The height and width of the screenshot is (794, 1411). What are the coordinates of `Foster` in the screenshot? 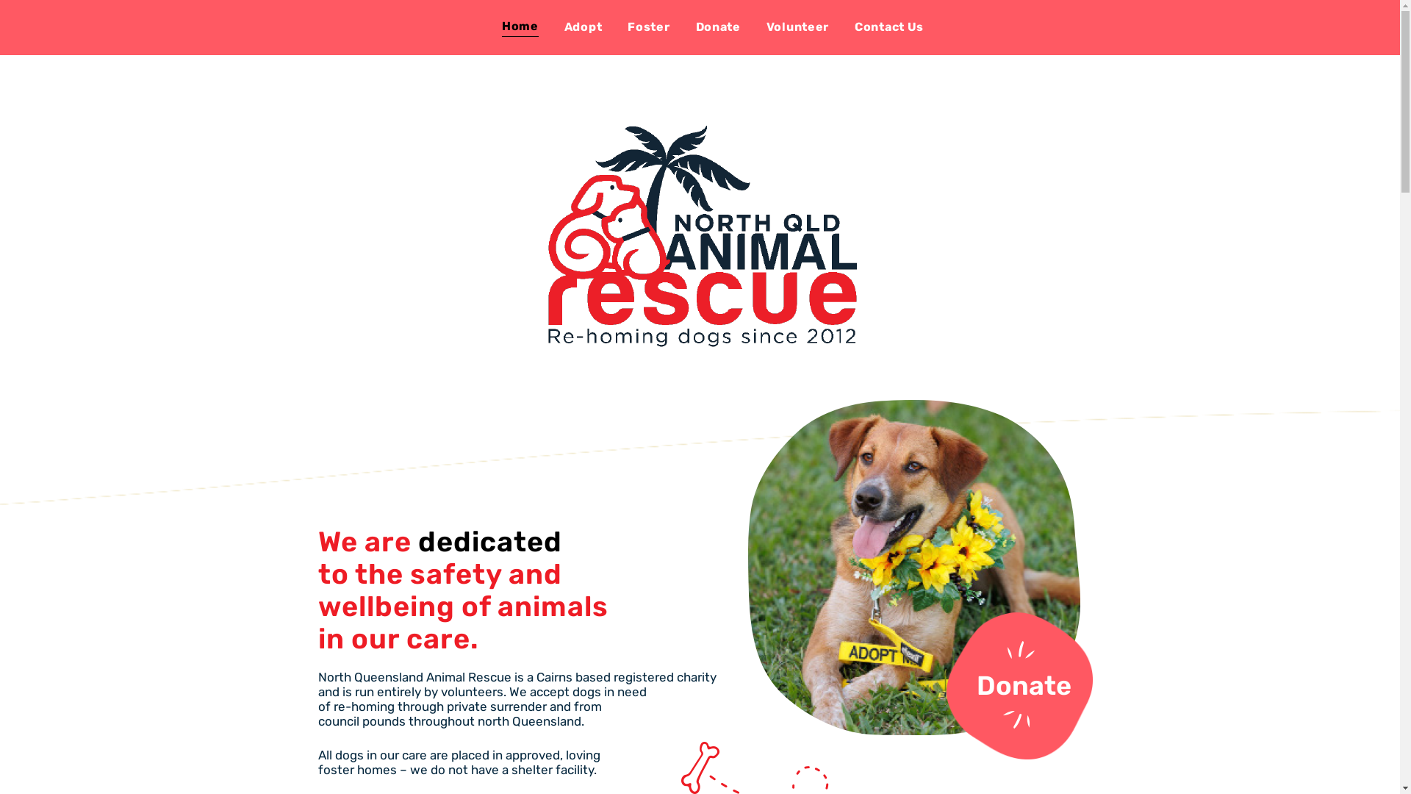 It's located at (648, 26).